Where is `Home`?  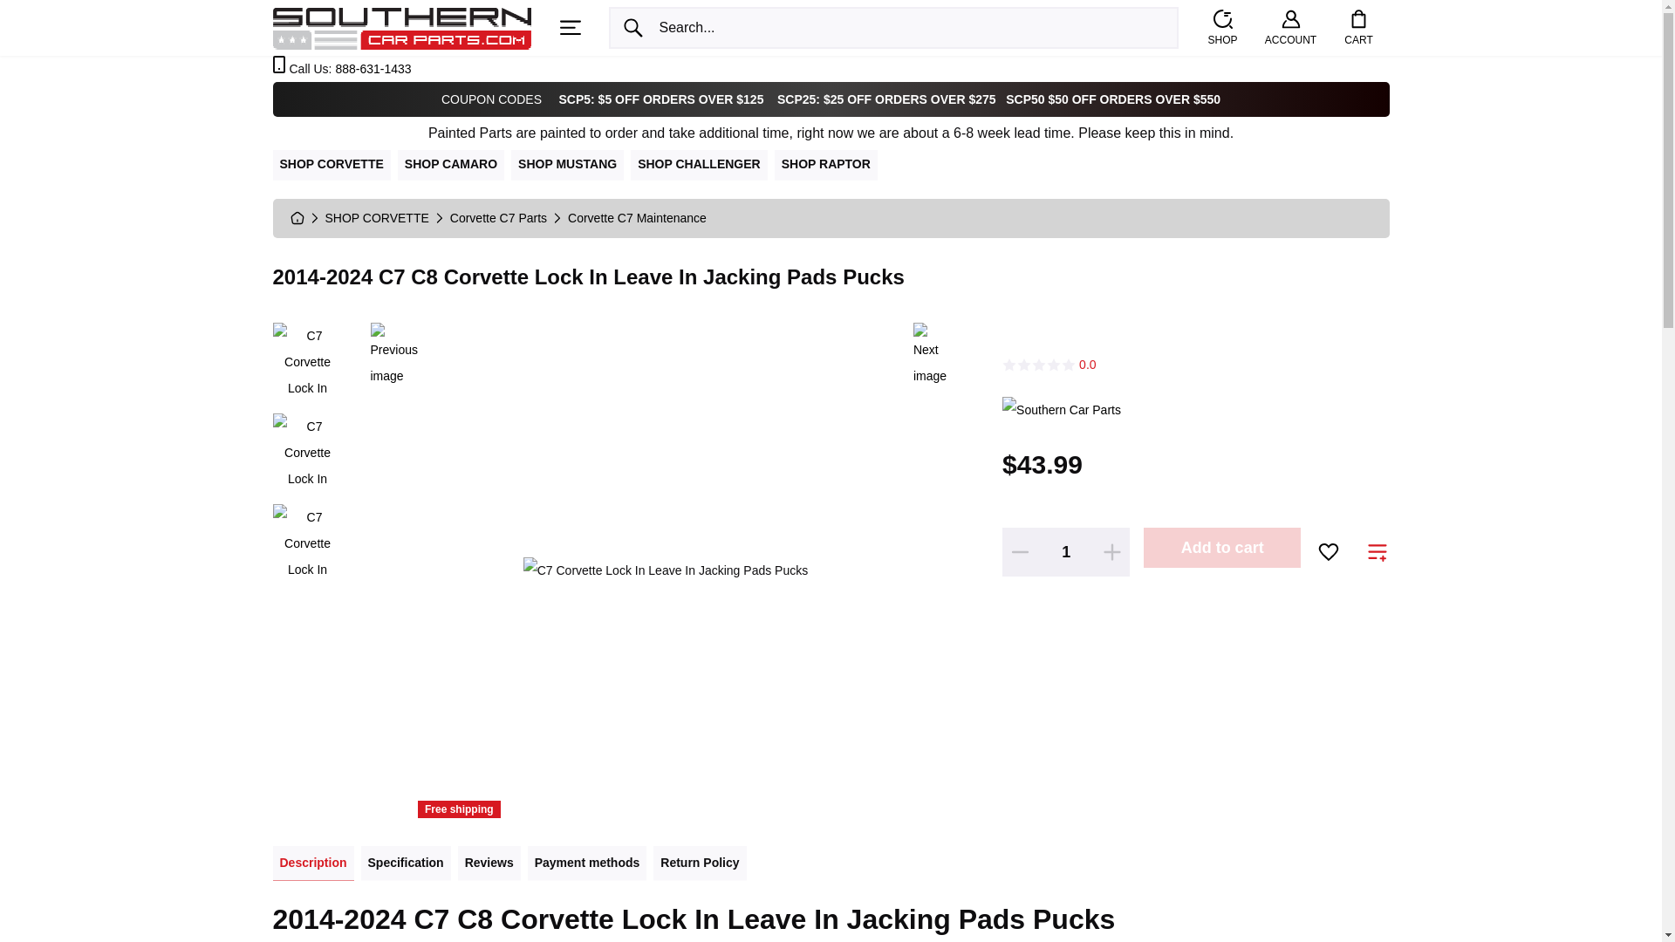 Home is located at coordinates (401, 26).